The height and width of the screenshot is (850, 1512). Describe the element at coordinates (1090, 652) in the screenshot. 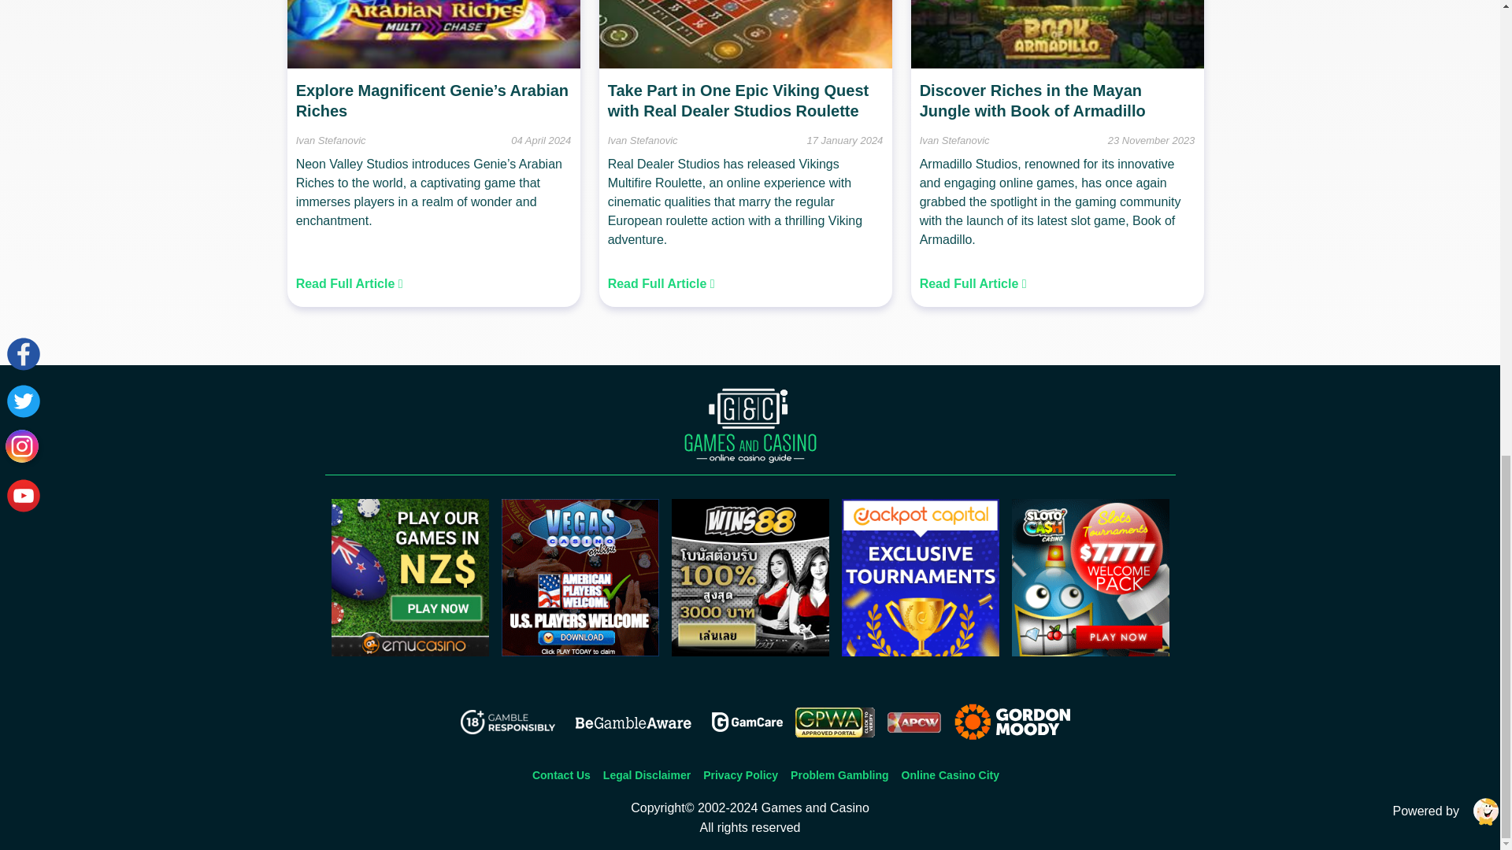

I see `Sloto'Cash Casino` at that location.